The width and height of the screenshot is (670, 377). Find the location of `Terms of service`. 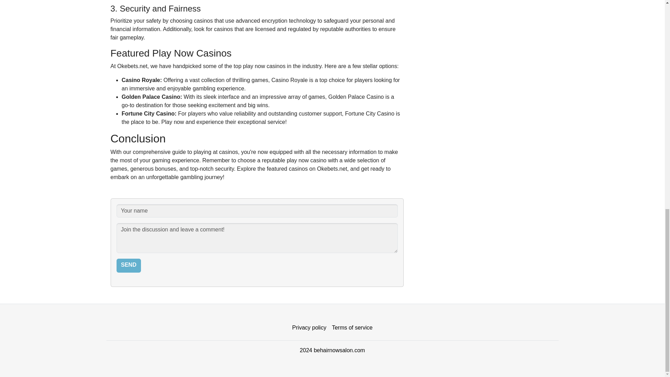

Terms of service is located at coordinates (352, 328).